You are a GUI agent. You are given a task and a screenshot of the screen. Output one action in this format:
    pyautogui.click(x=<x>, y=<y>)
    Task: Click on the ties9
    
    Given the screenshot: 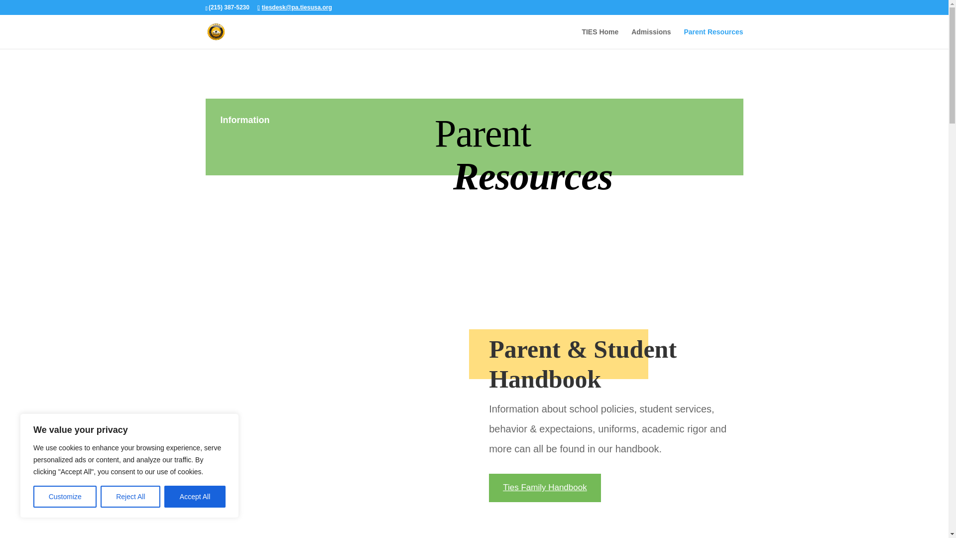 What is the action you would take?
    pyautogui.click(x=332, y=433)
    